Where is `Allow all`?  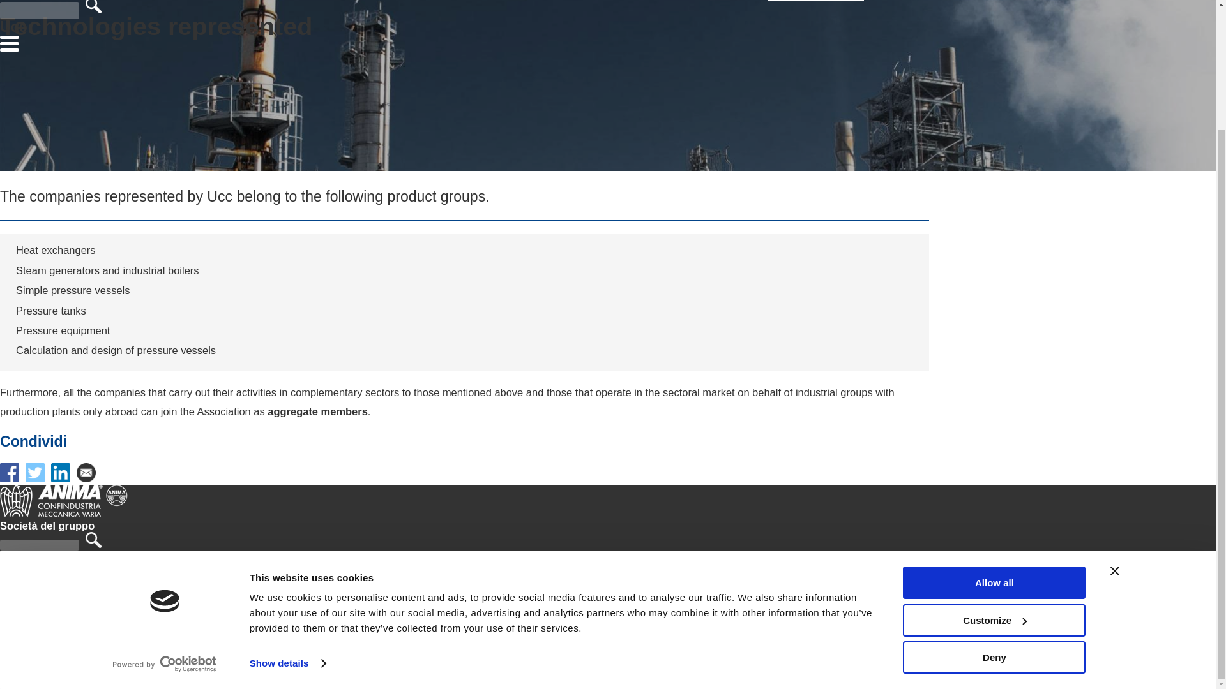
Allow all is located at coordinates (994, 433).